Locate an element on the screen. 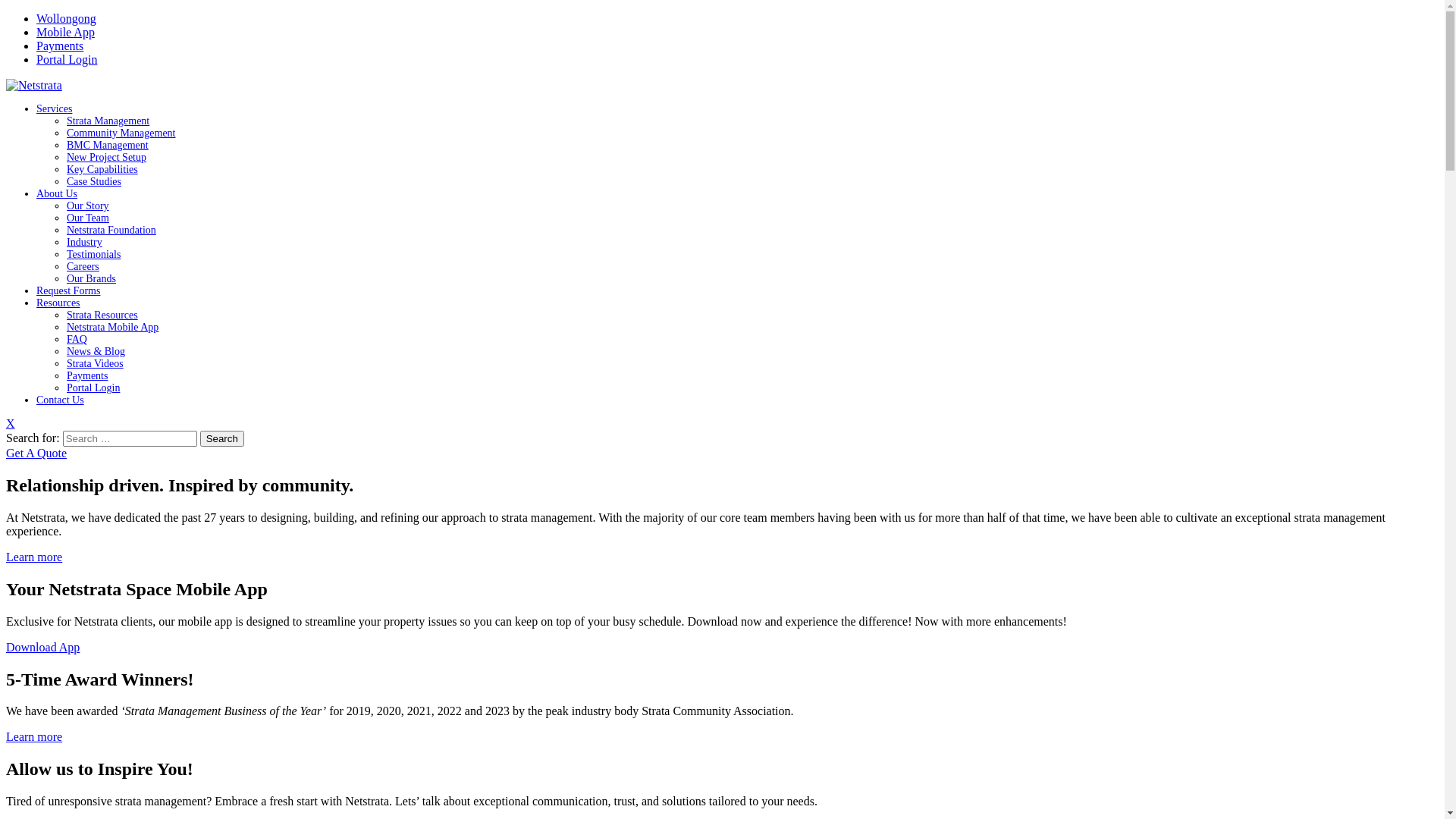 The image size is (1456, 819). Our Brands is located at coordinates (91, 279).